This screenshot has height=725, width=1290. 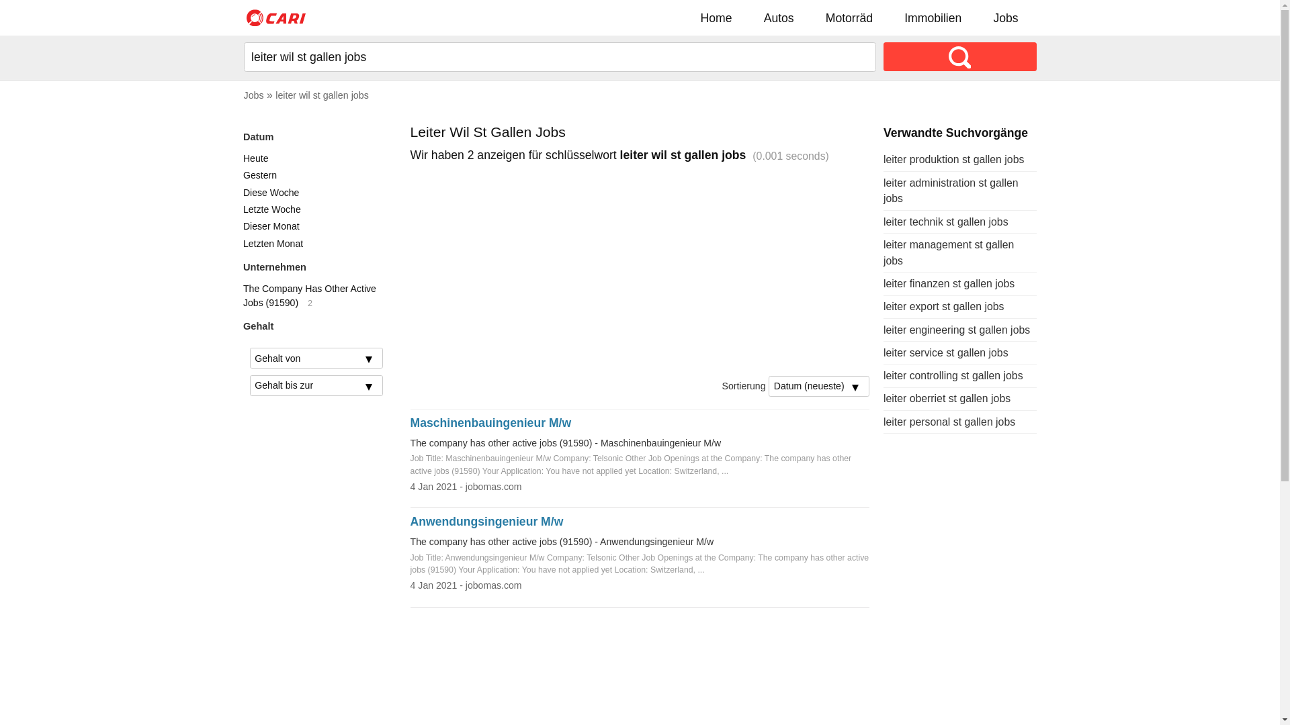 I want to click on leiter service st gallen jobs, so click(x=946, y=353).